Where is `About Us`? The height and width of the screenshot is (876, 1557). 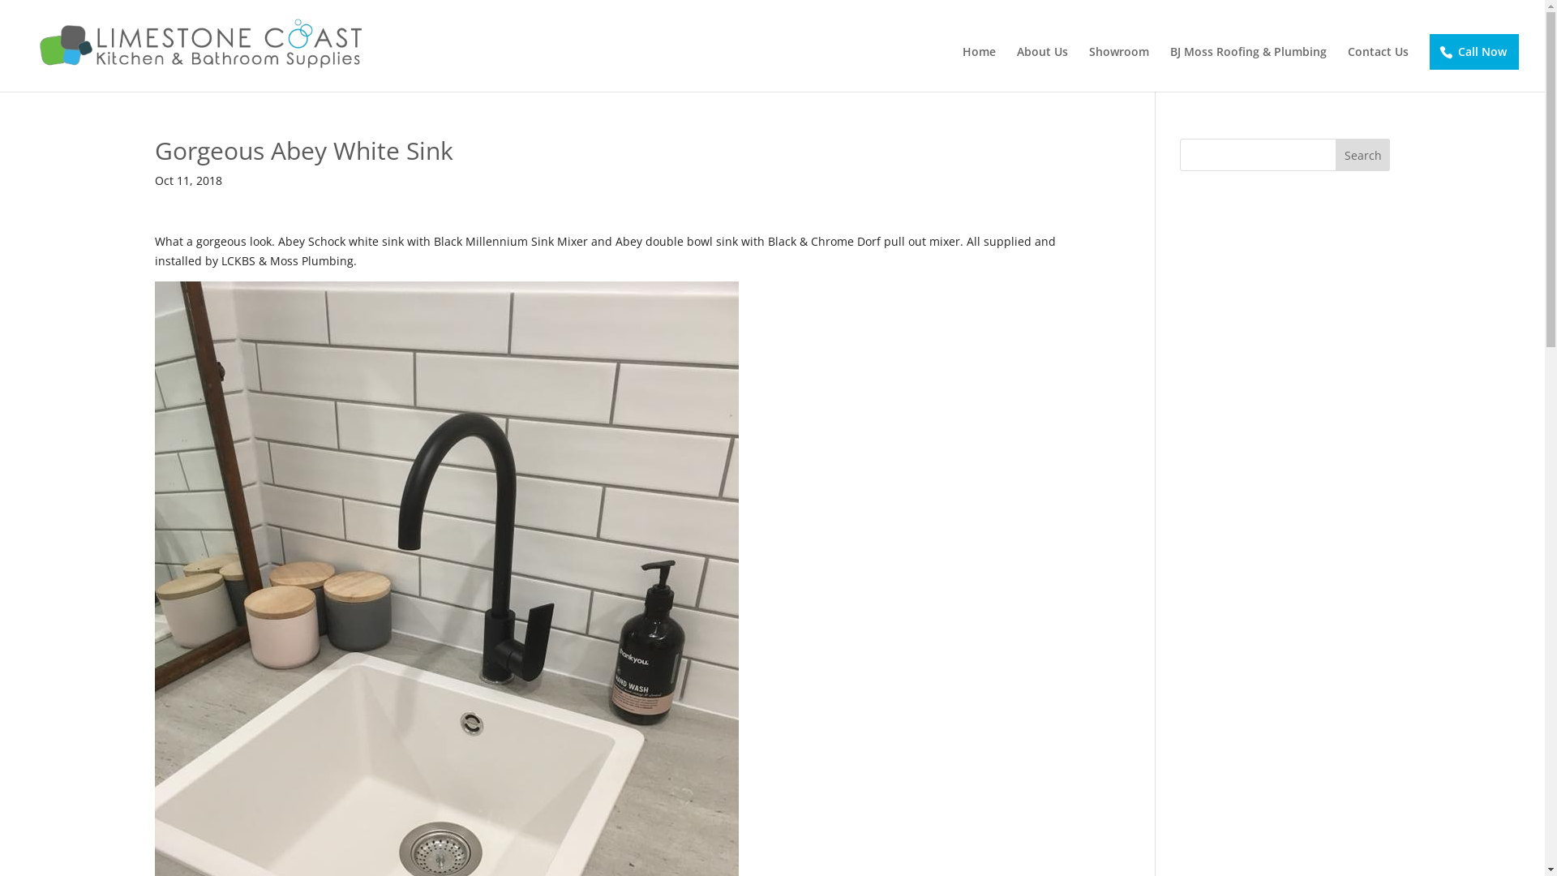
About Us is located at coordinates (1043, 69).